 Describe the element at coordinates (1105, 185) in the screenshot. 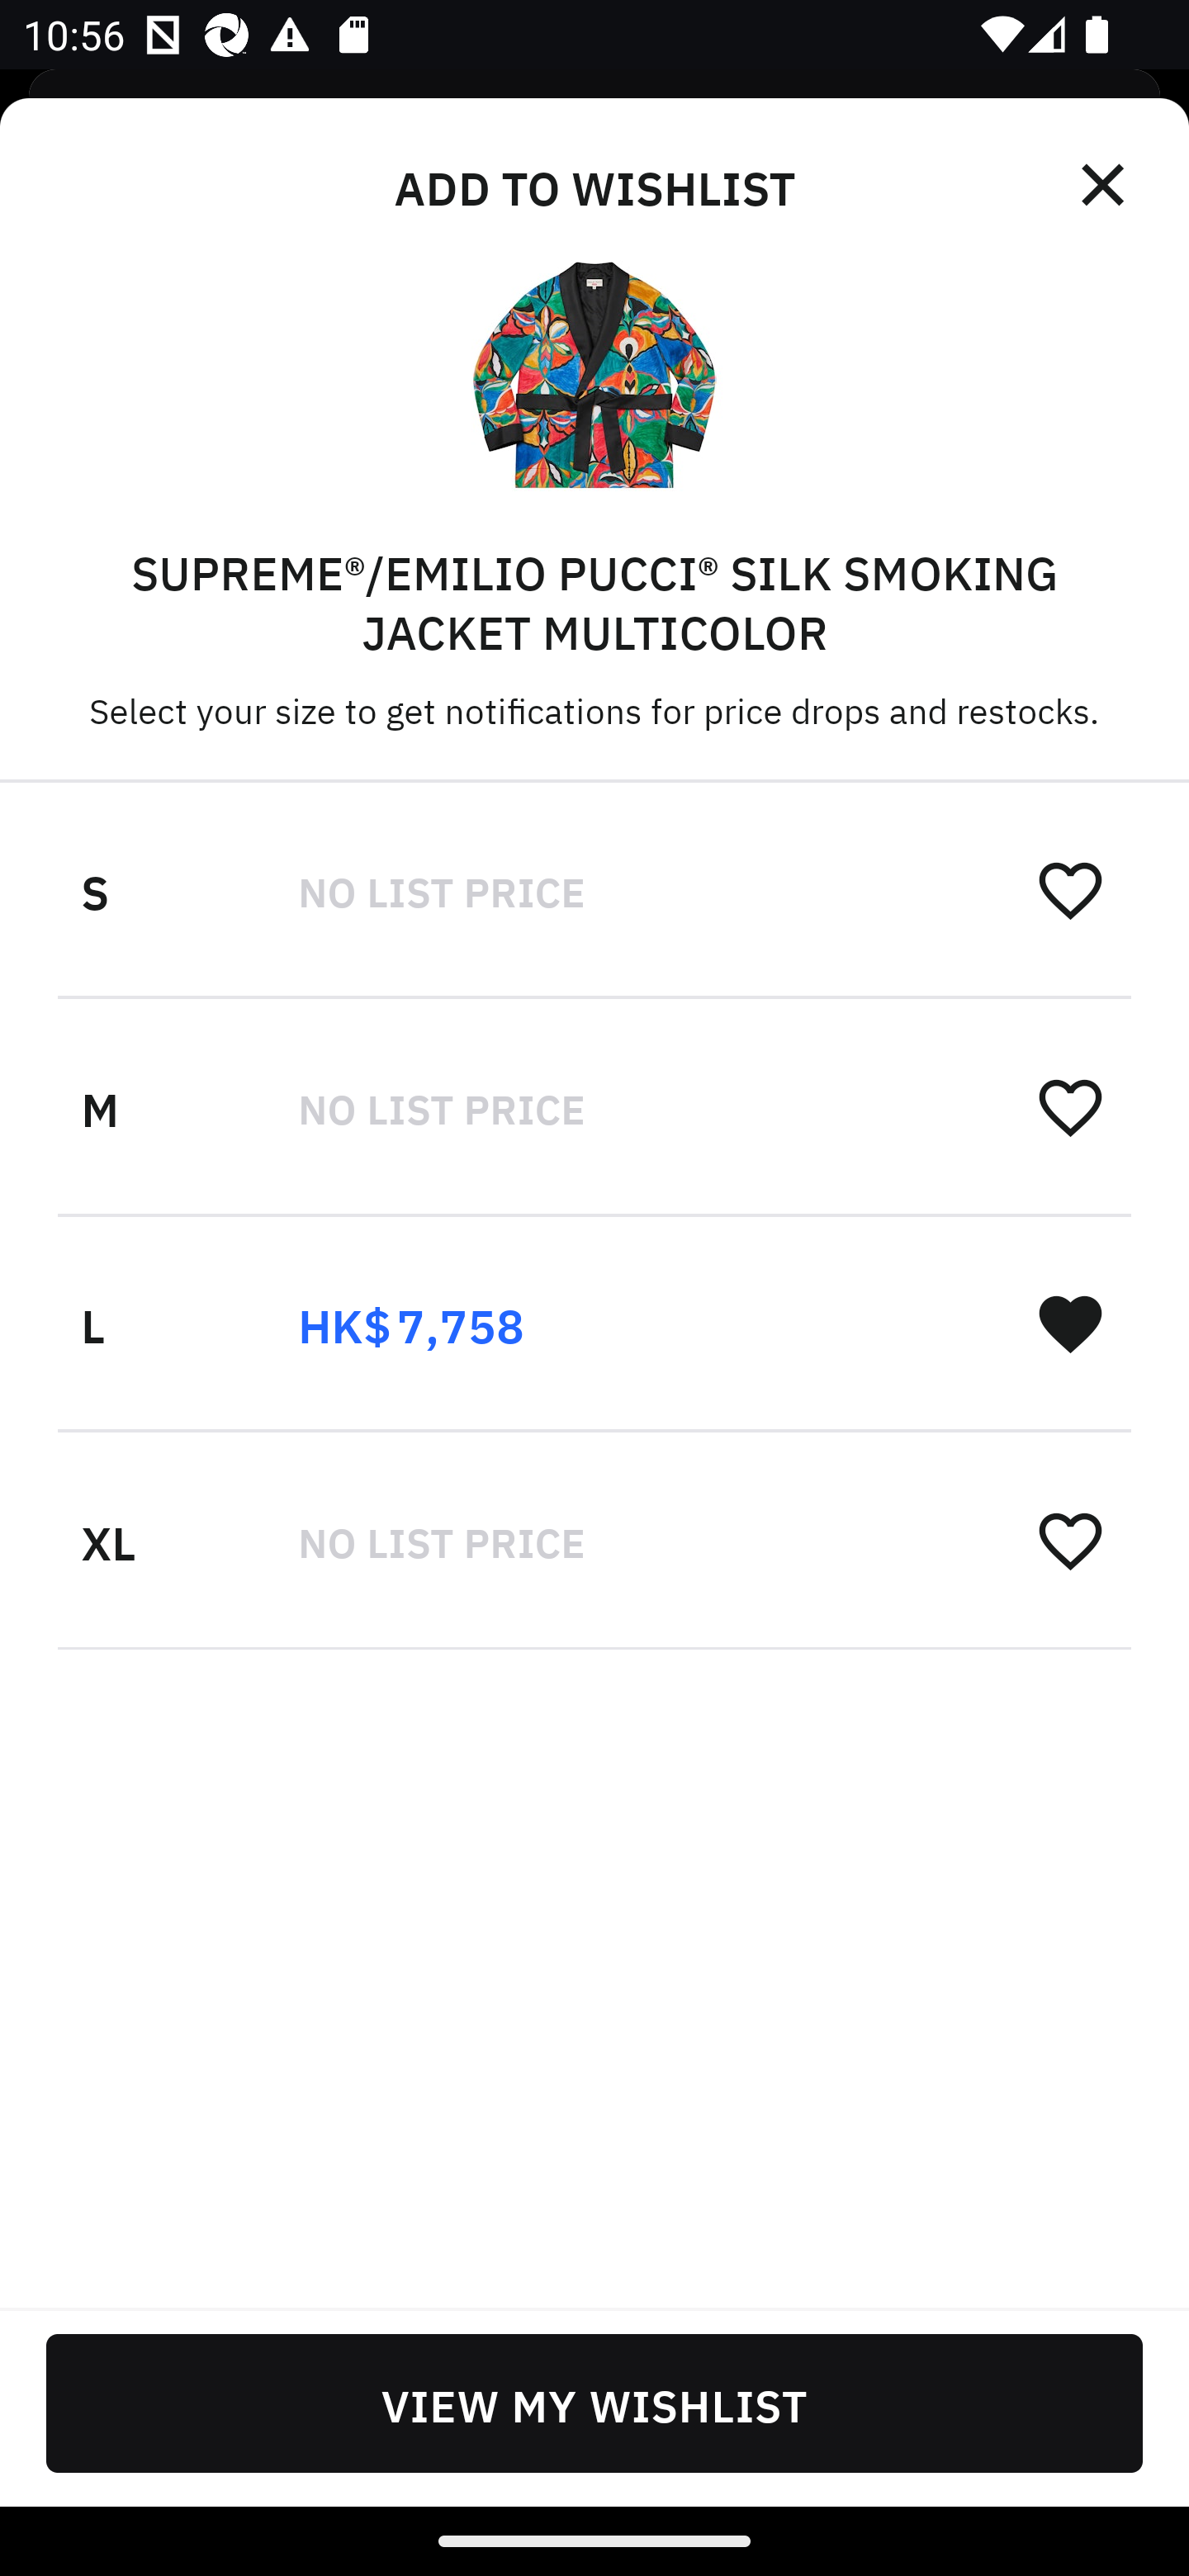

I see `` at that location.